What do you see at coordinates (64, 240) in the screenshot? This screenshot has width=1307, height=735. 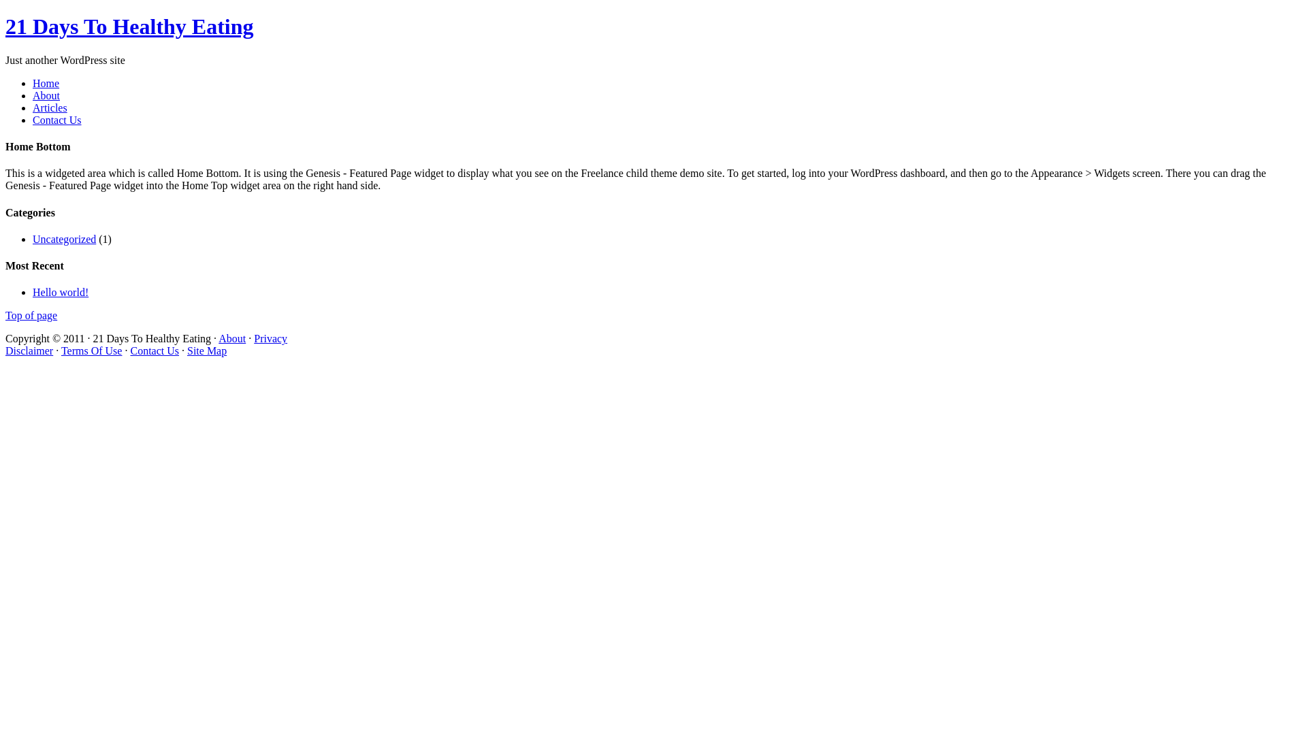 I see `Uncategorized` at bounding box center [64, 240].